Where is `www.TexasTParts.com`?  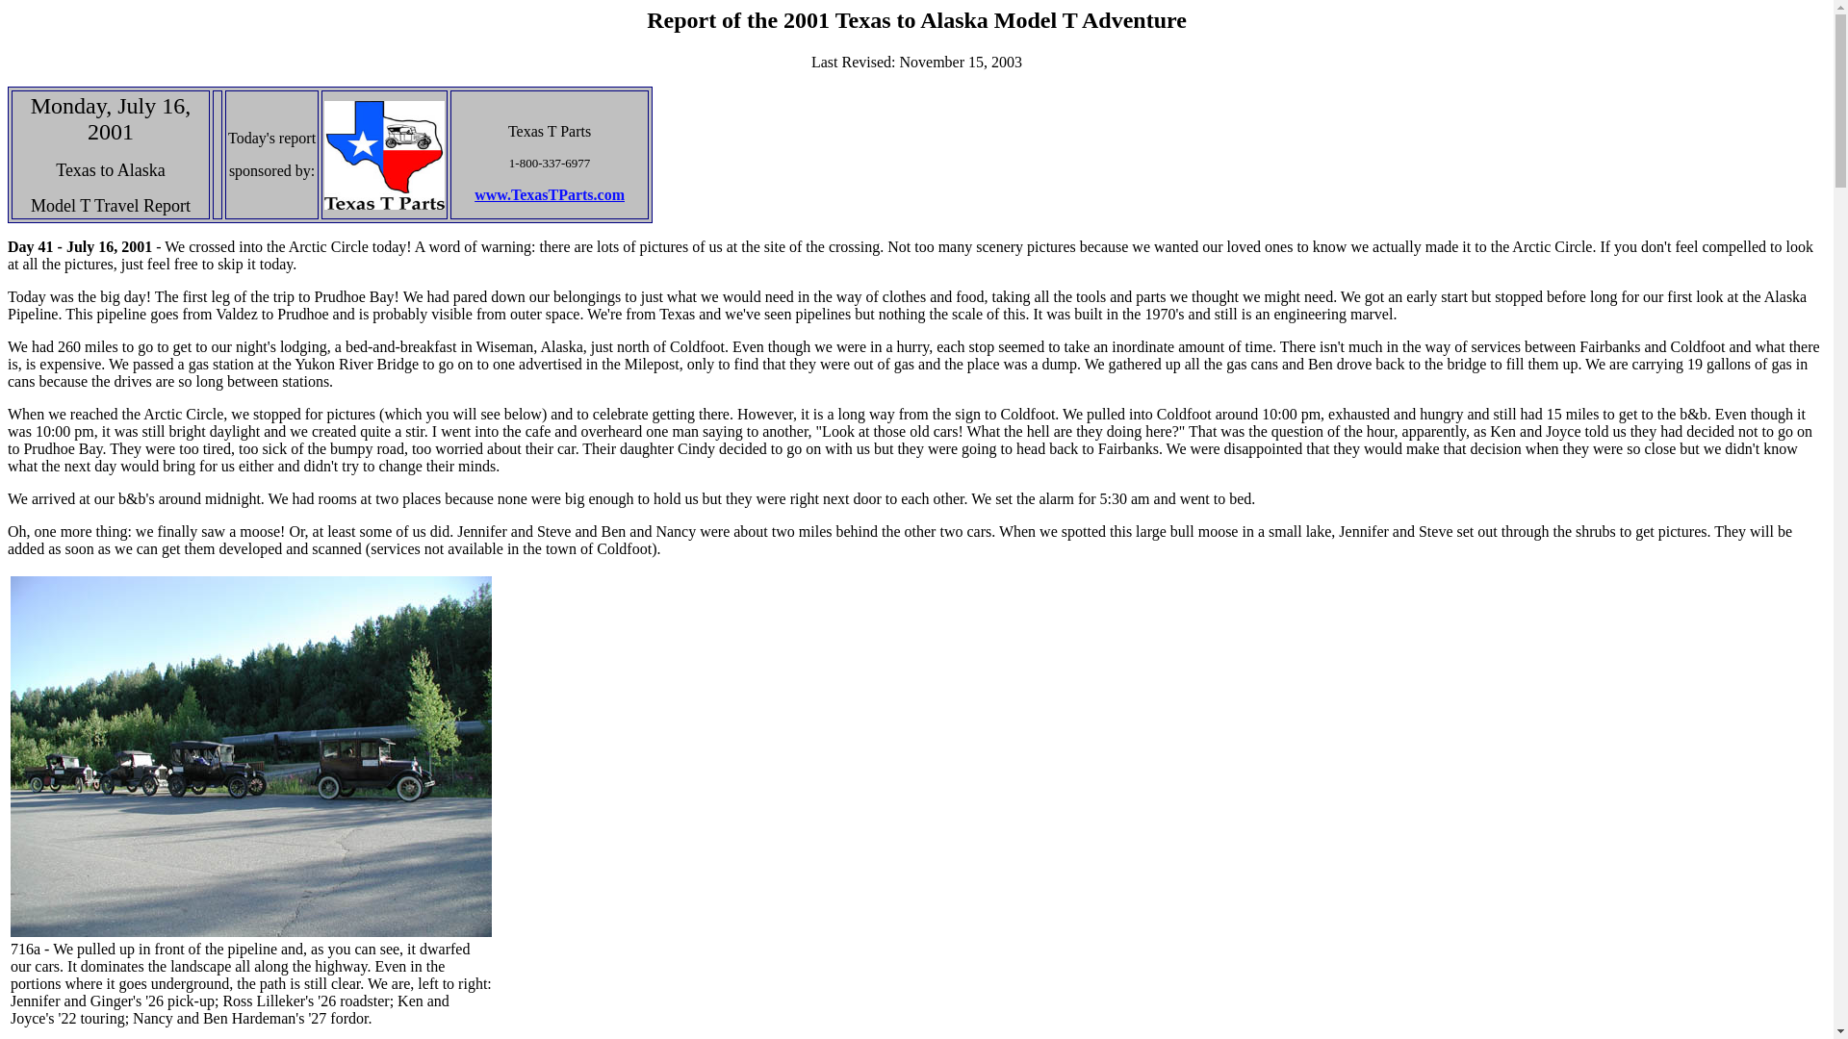
www.TexasTParts.com is located at coordinates (549, 194).